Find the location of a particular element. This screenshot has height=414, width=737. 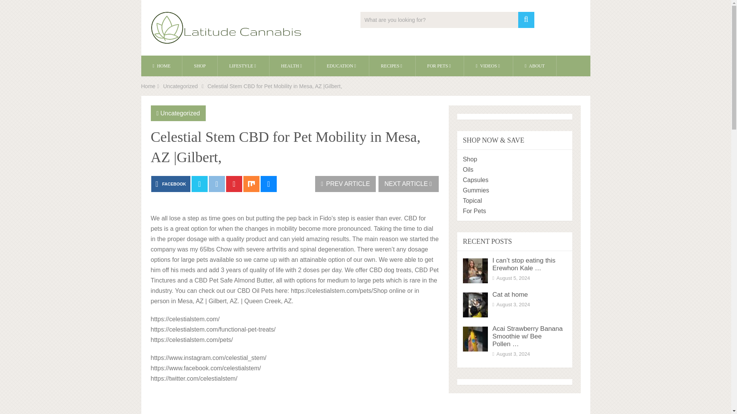

Home is located at coordinates (148, 86).